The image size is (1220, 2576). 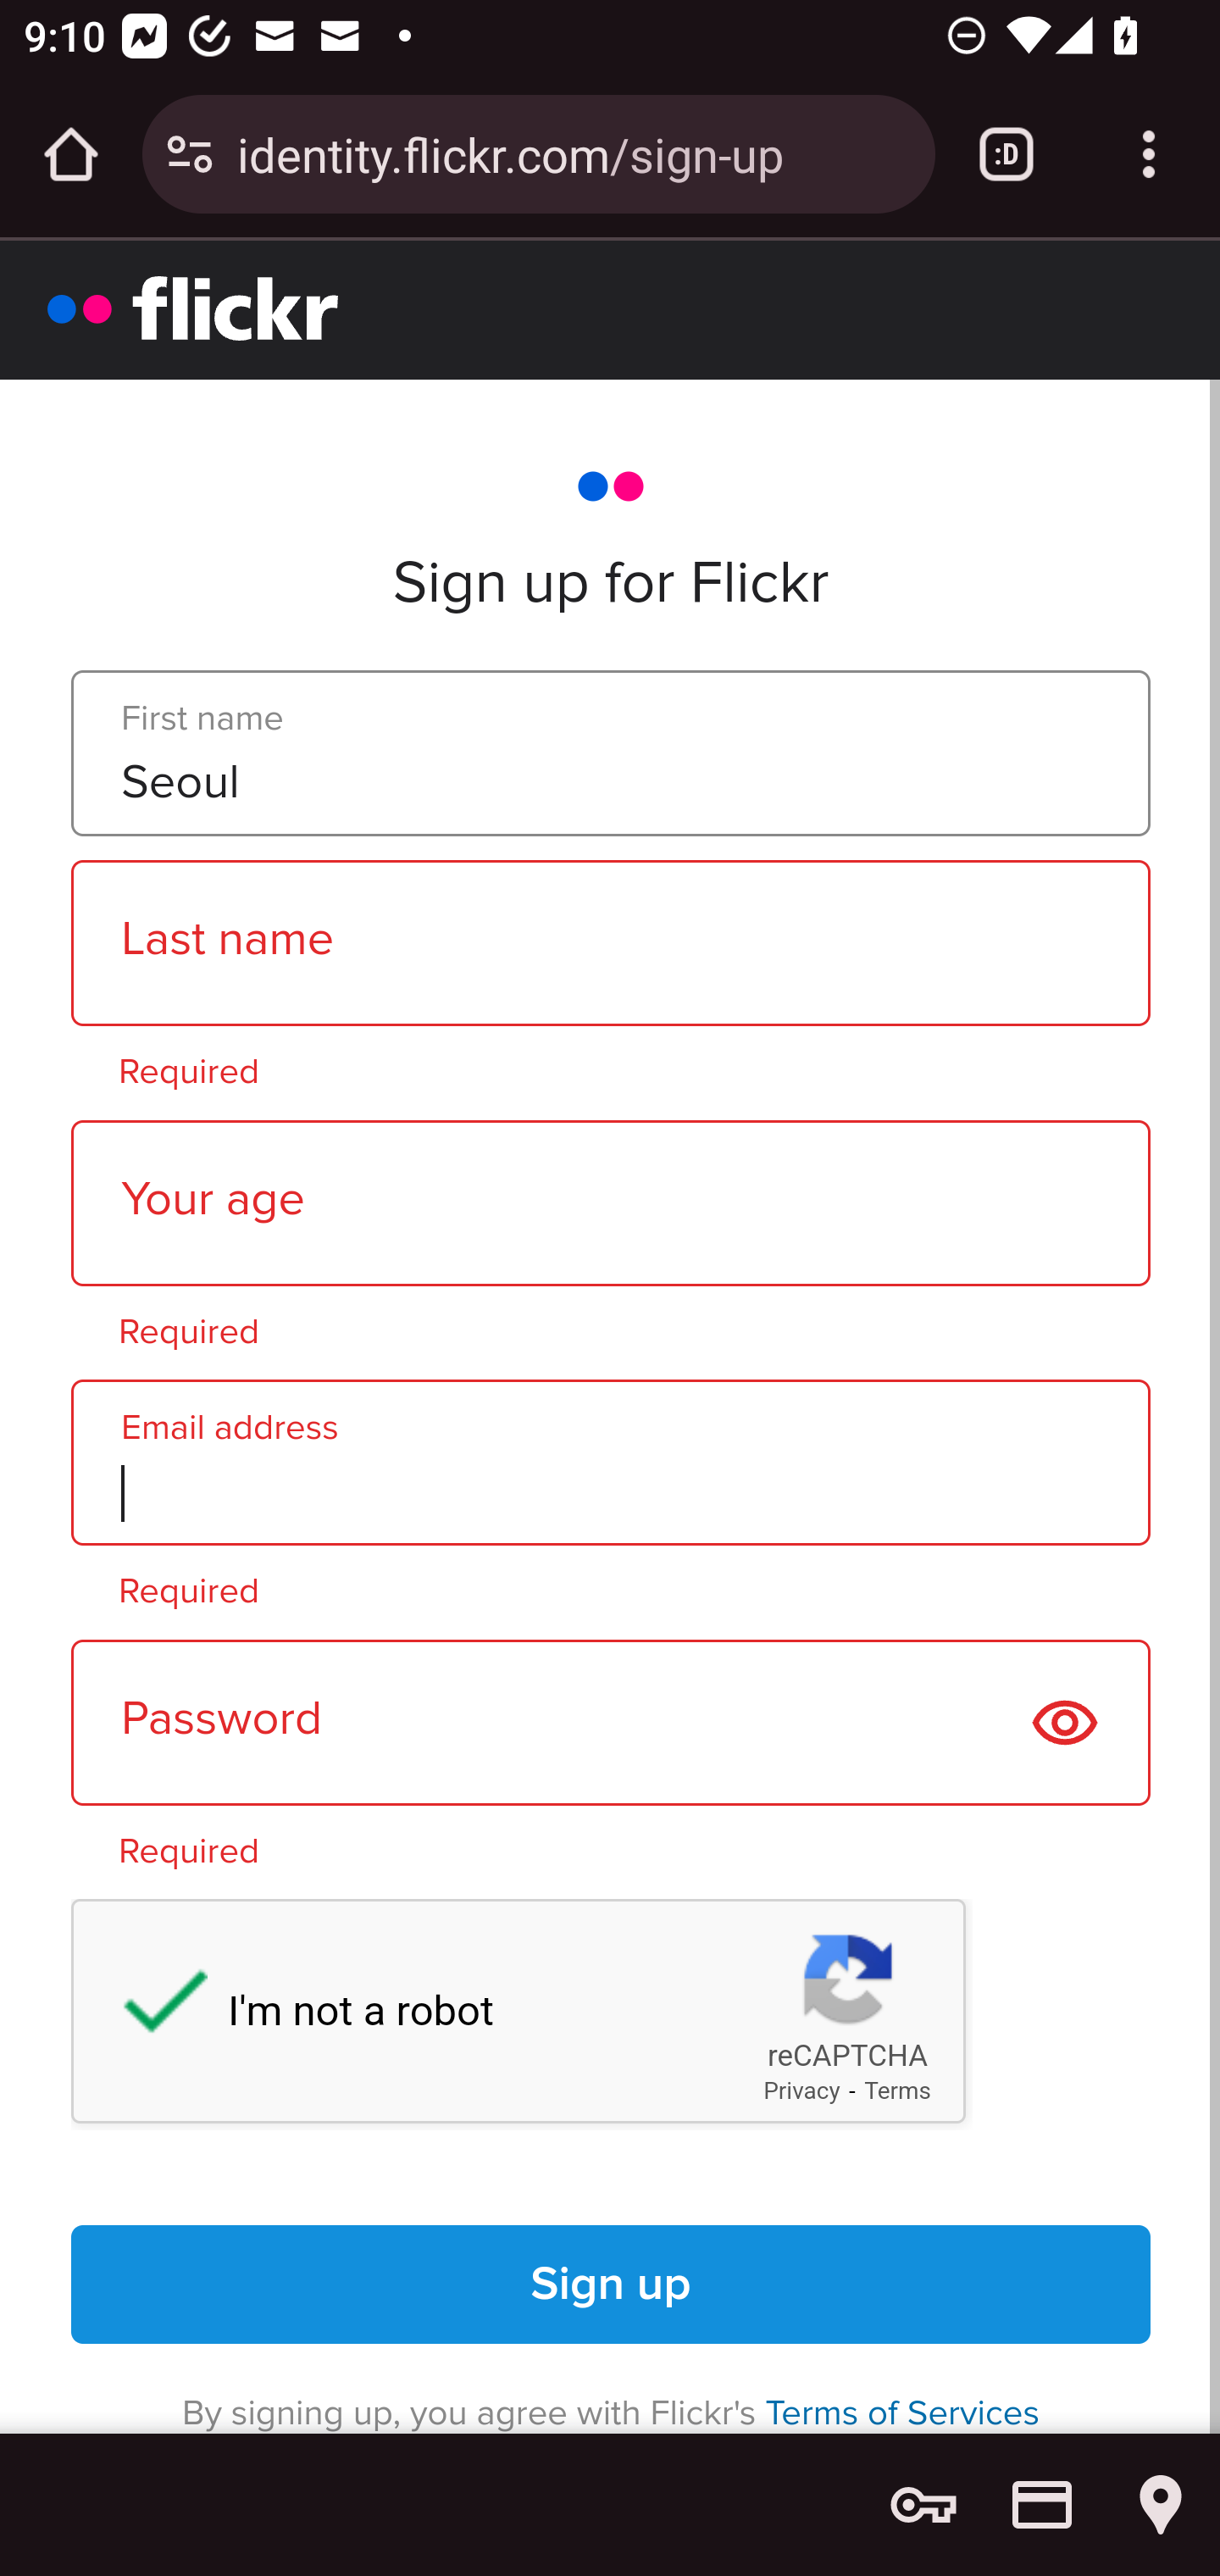 I want to click on Flickr Logo, so click(x=193, y=308).